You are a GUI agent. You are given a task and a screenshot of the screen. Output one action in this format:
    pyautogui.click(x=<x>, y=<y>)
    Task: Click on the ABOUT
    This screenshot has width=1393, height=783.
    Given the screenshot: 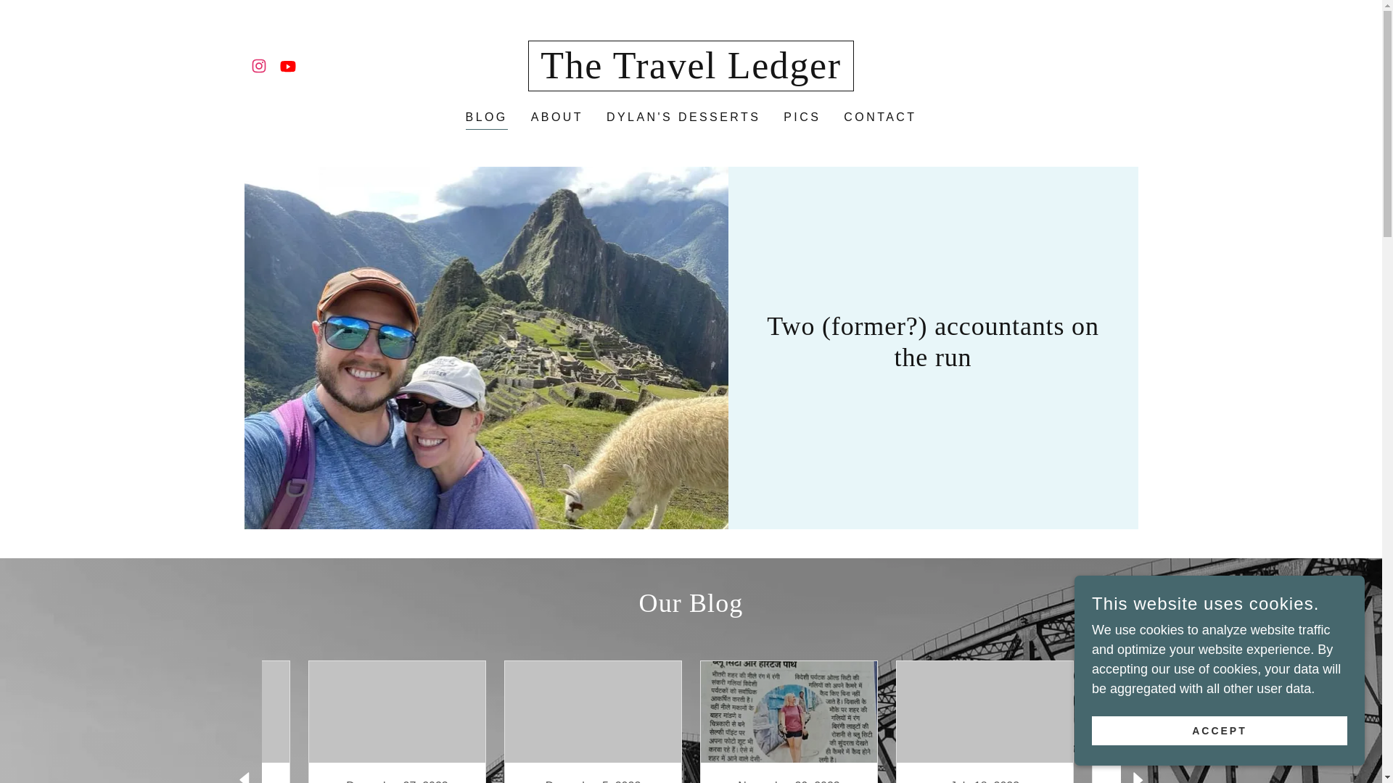 What is the action you would take?
    pyautogui.click(x=801, y=117)
    